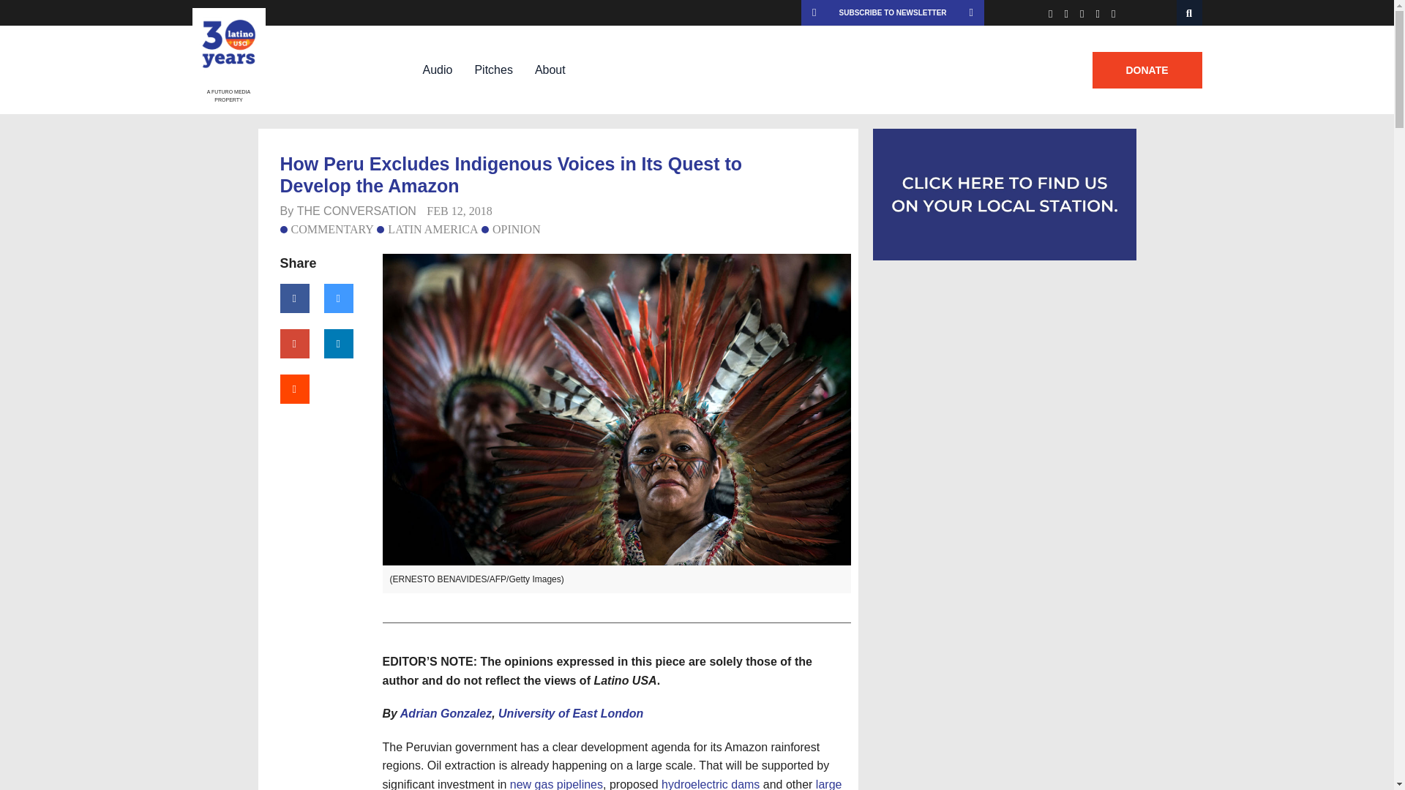 The width and height of the screenshot is (1405, 790). Describe the element at coordinates (493, 69) in the screenshot. I see `Pitches` at that location.